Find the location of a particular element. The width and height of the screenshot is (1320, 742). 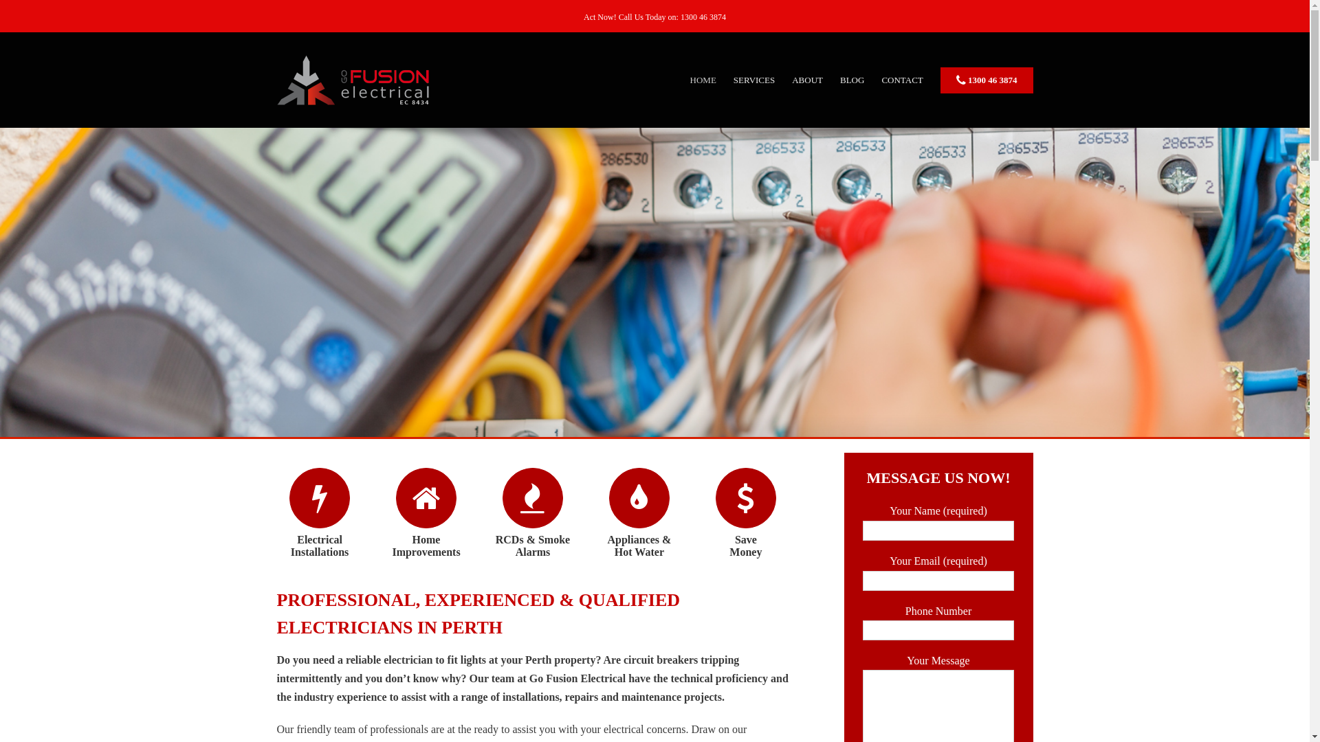

ABOUT is located at coordinates (807, 80).